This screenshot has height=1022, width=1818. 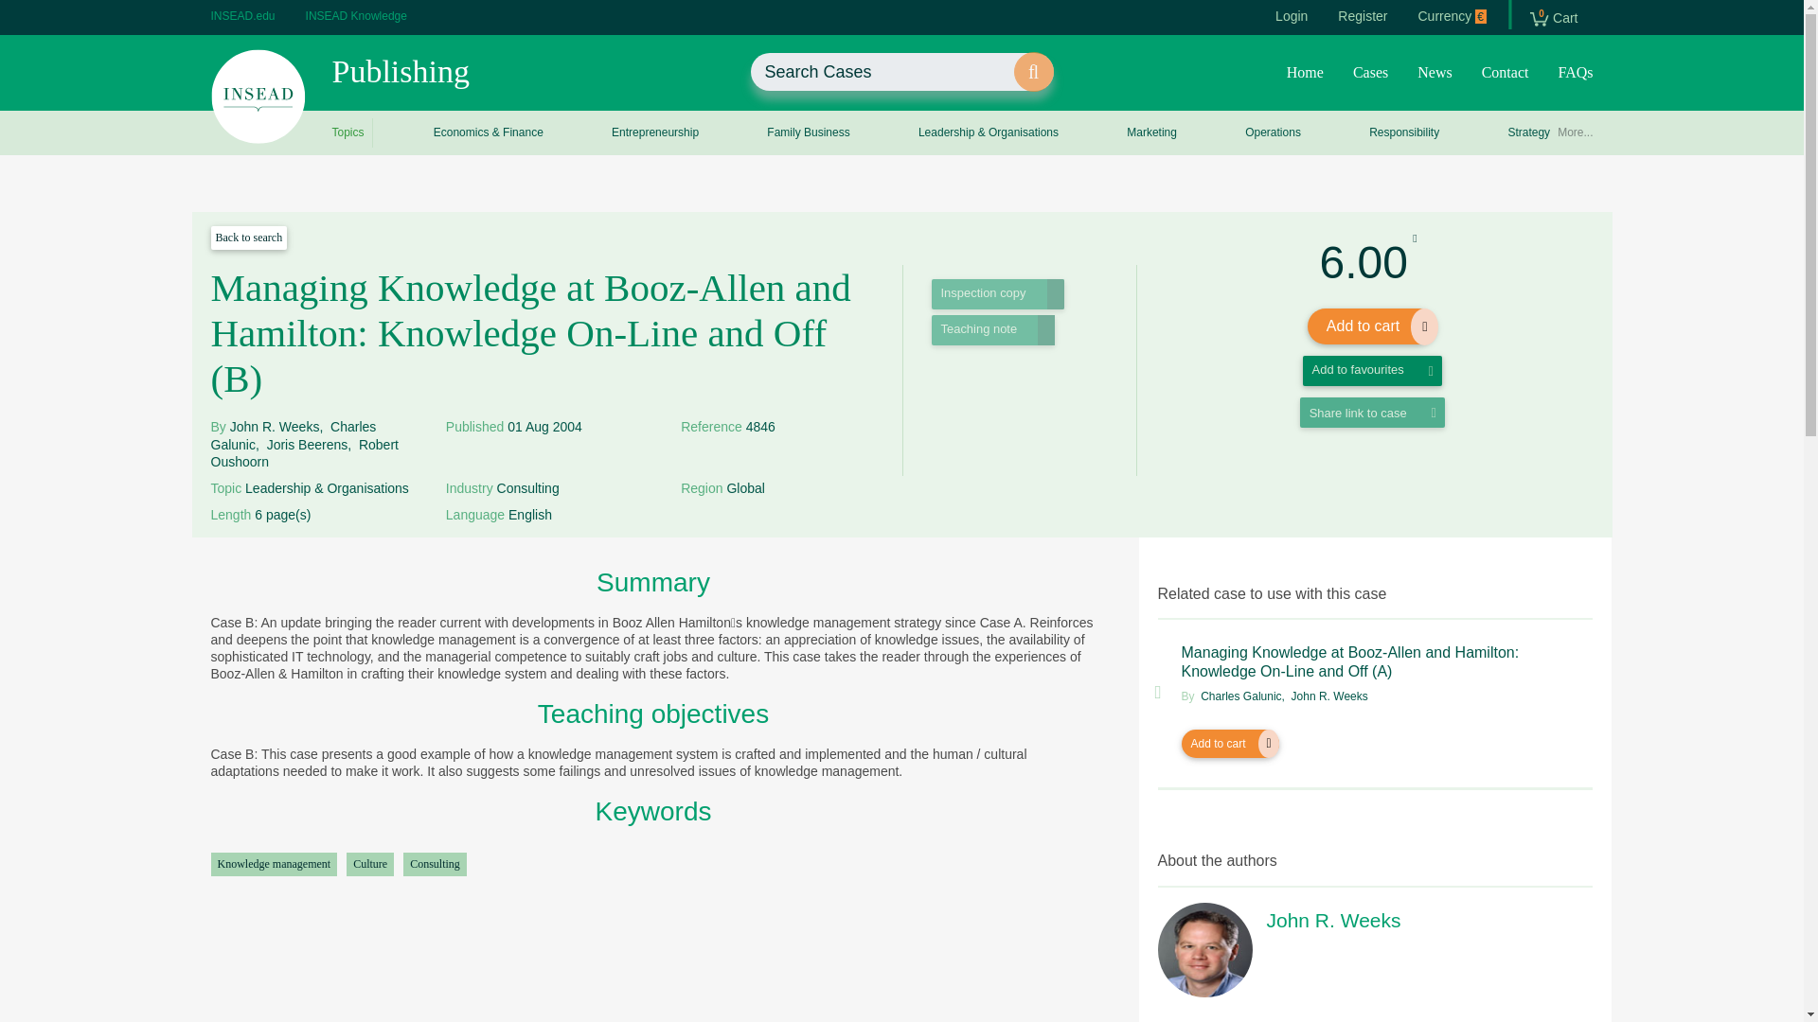 What do you see at coordinates (1404, 132) in the screenshot?
I see `INSEAD.edu` at bounding box center [1404, 132].